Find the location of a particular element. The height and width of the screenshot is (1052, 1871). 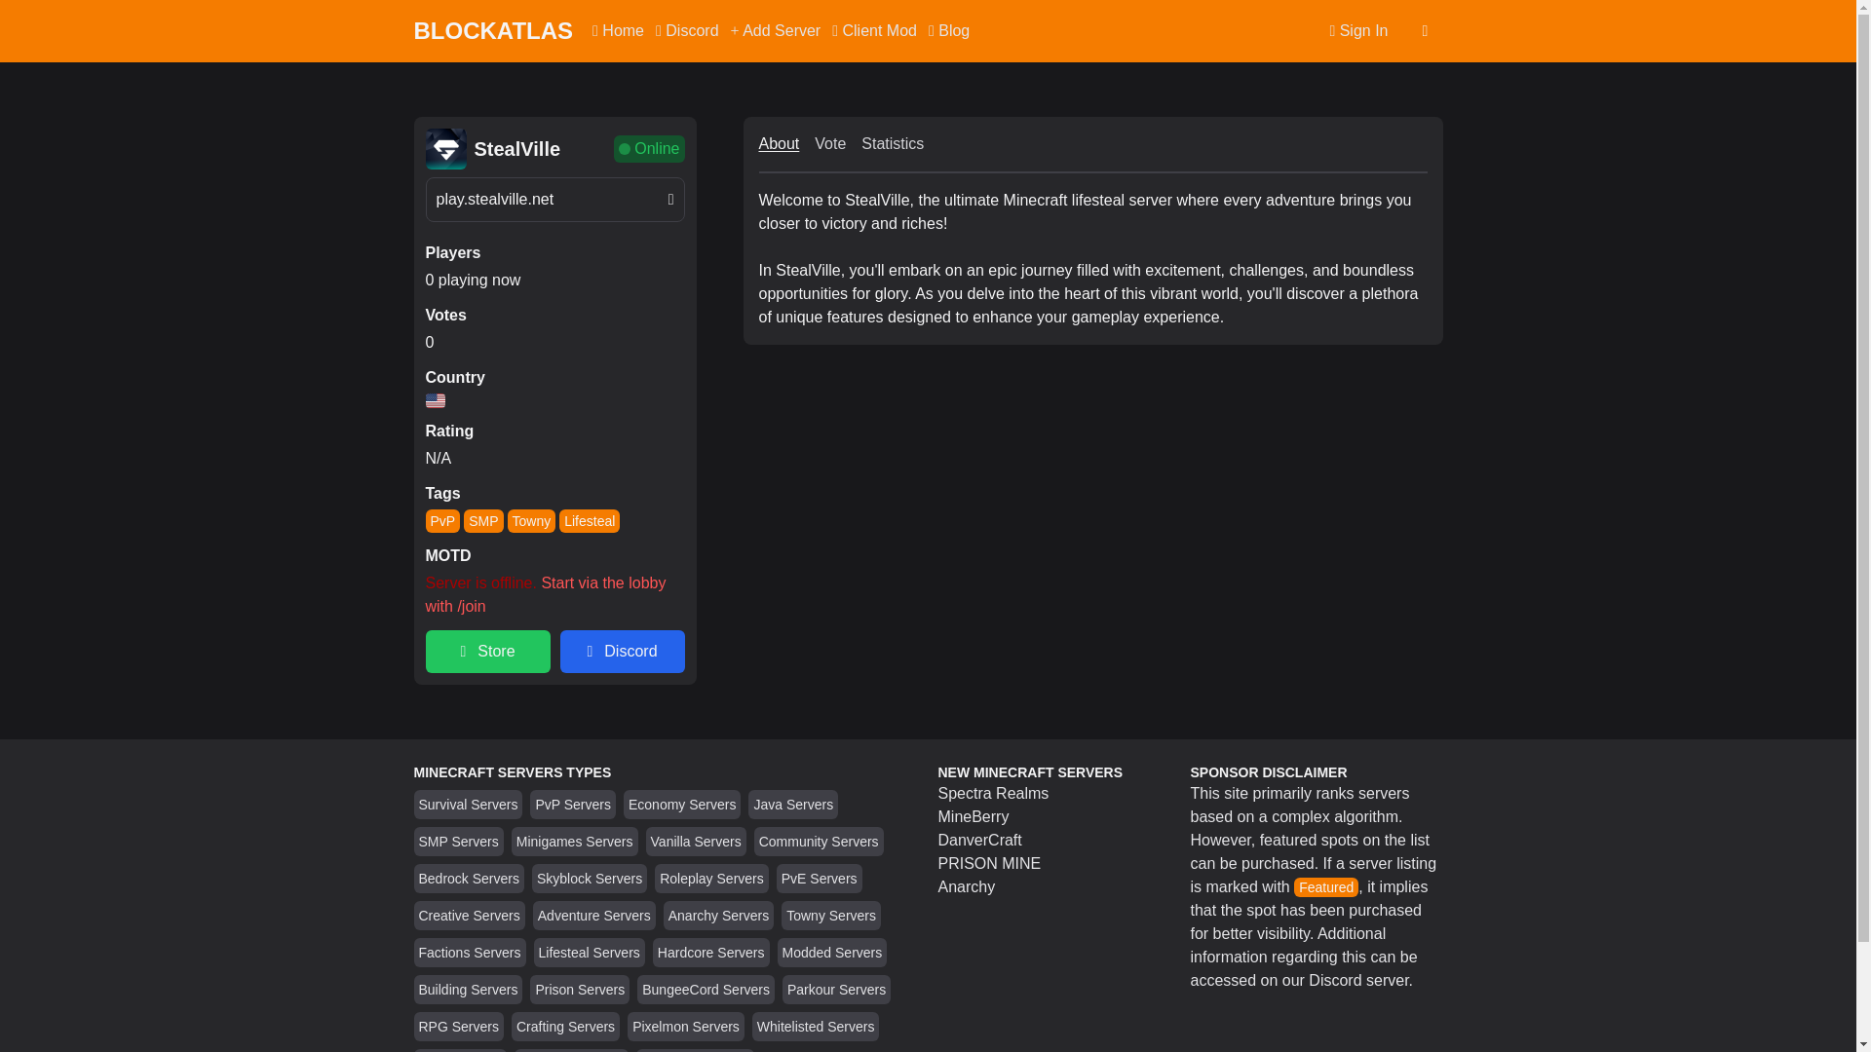

Survival Servers is located at coordinates (468, 804).